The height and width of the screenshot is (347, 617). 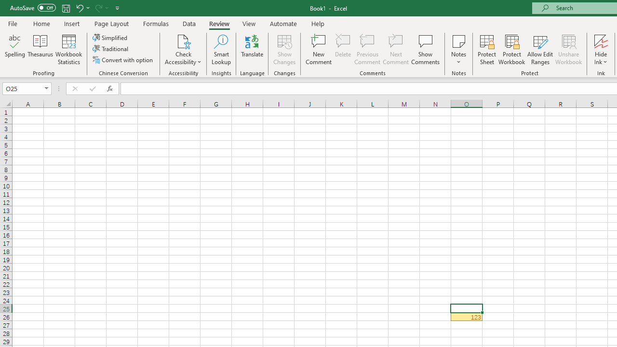 I want to click on Translate, so click(x=252, y=49).